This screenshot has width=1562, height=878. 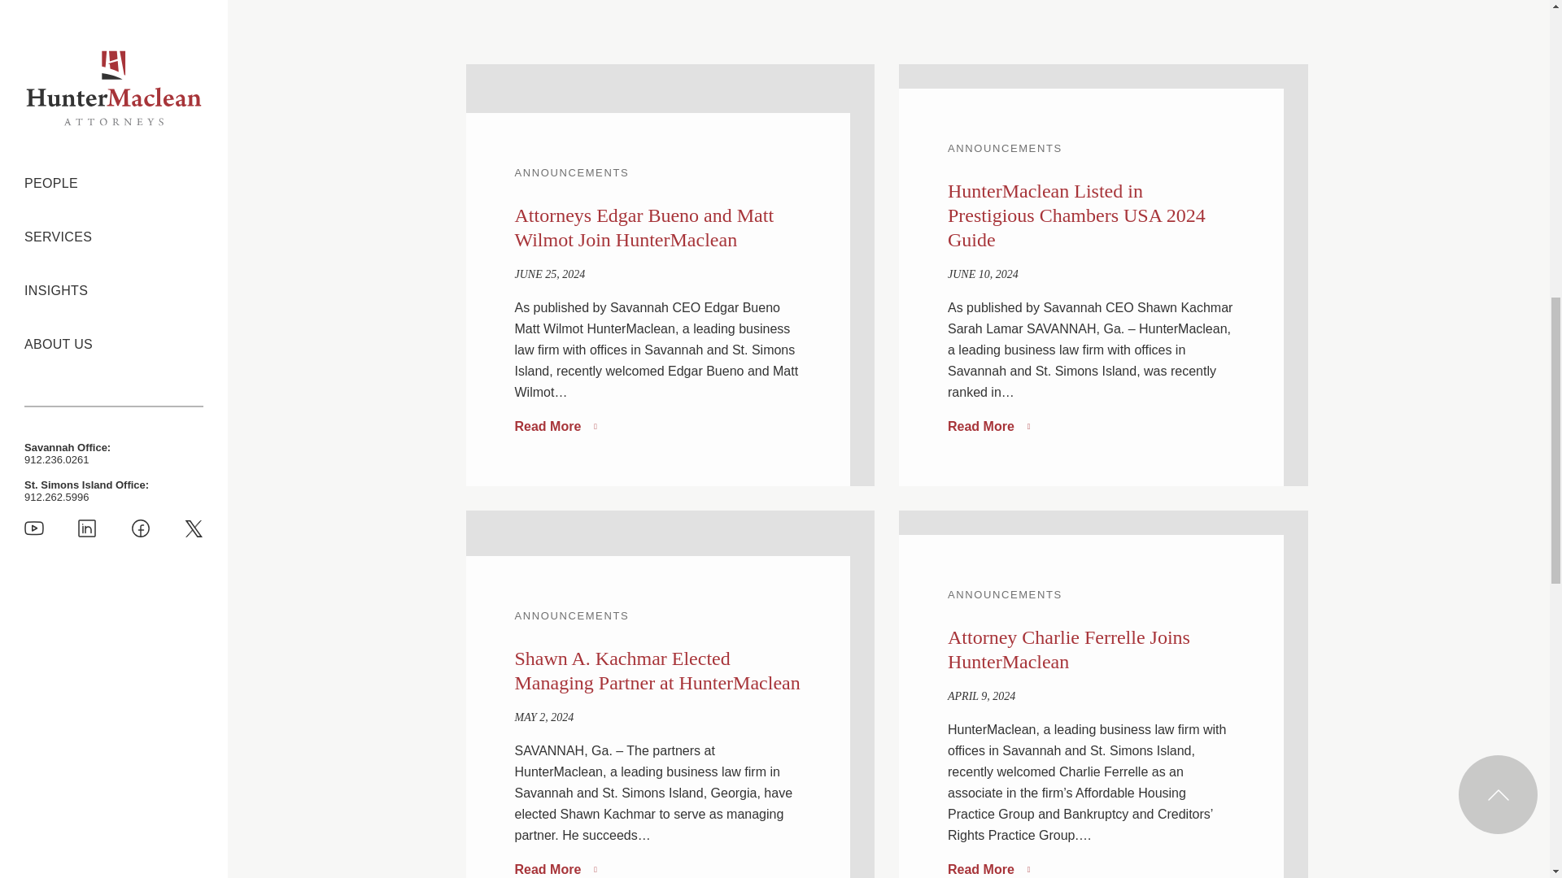 What do you see at coordinates (988, 868) in the screenshot?
I see `Read More` at bounding box center [988, 868].